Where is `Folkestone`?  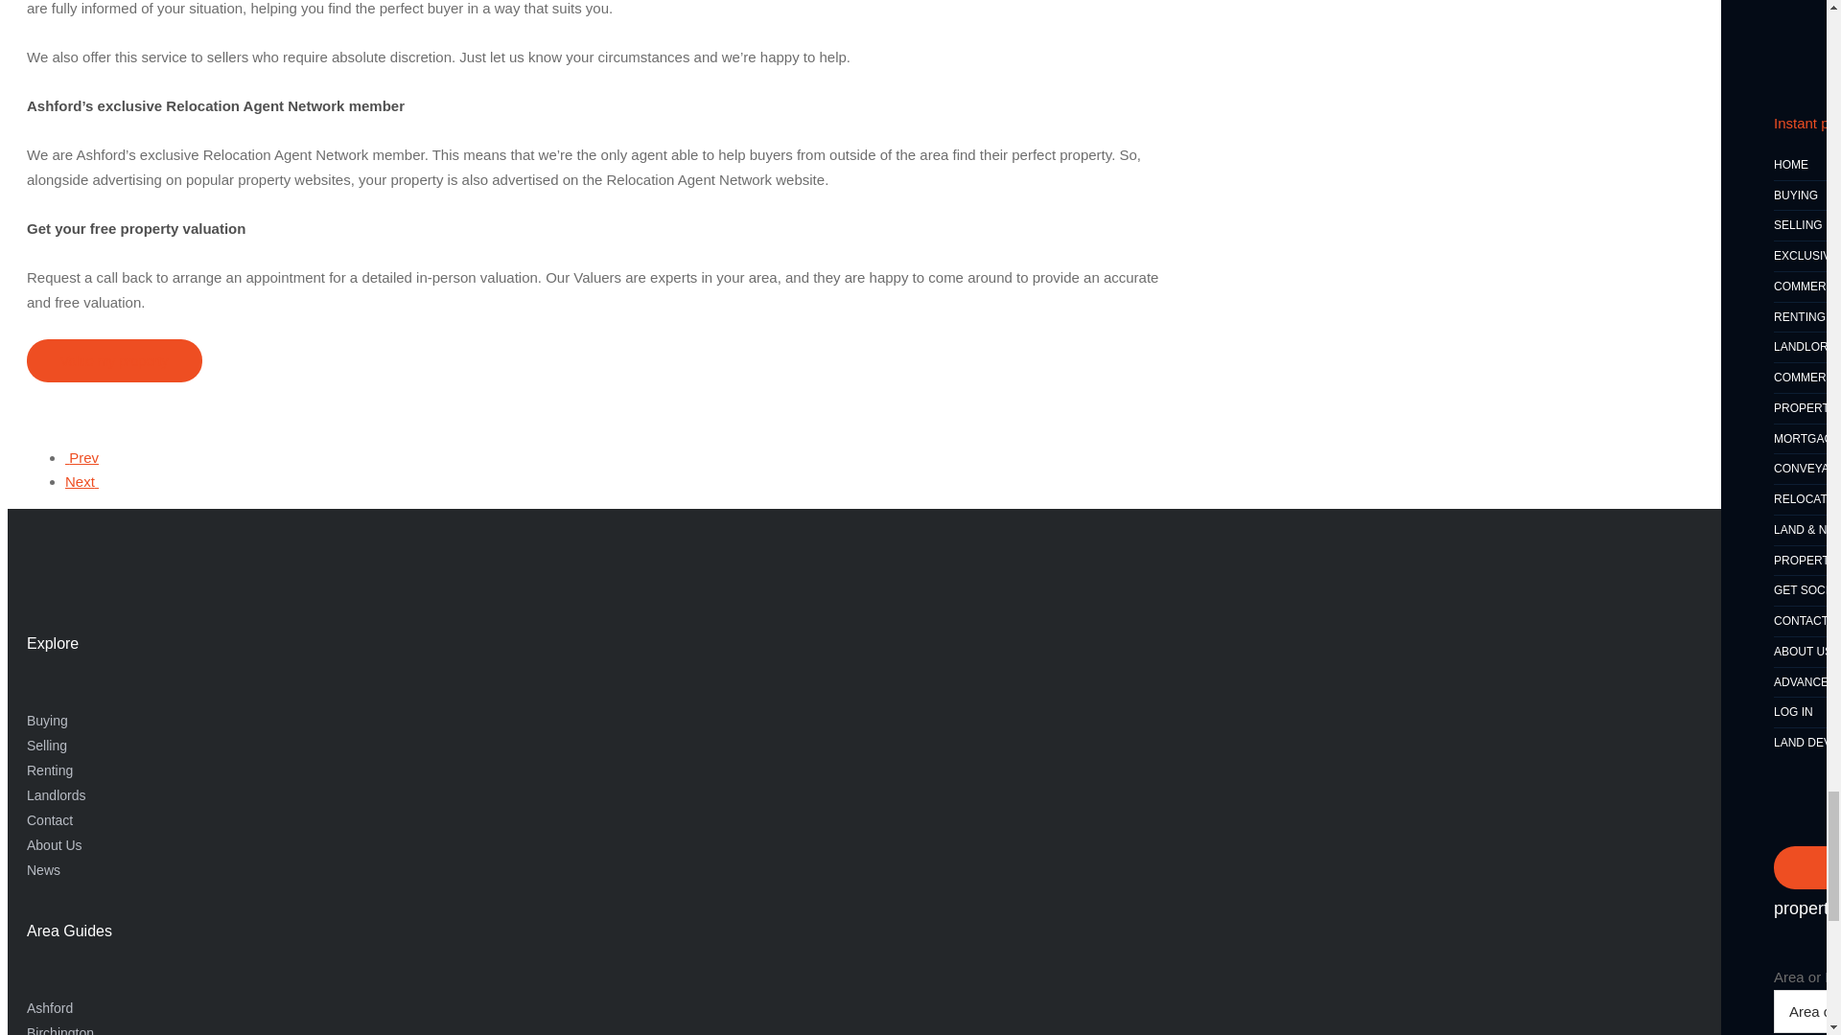 Folkestone is located at coordinates (82, 481).